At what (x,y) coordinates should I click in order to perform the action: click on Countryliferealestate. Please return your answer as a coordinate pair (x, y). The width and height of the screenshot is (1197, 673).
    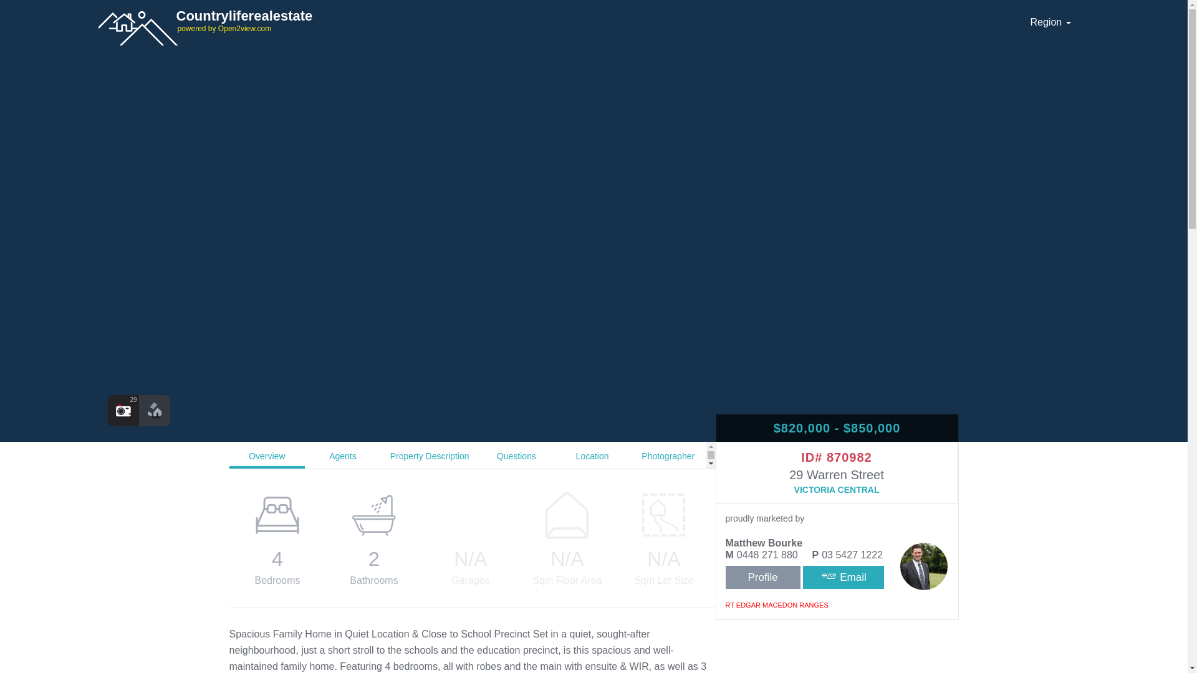
    Looking at the image, I should click on (556, 20).